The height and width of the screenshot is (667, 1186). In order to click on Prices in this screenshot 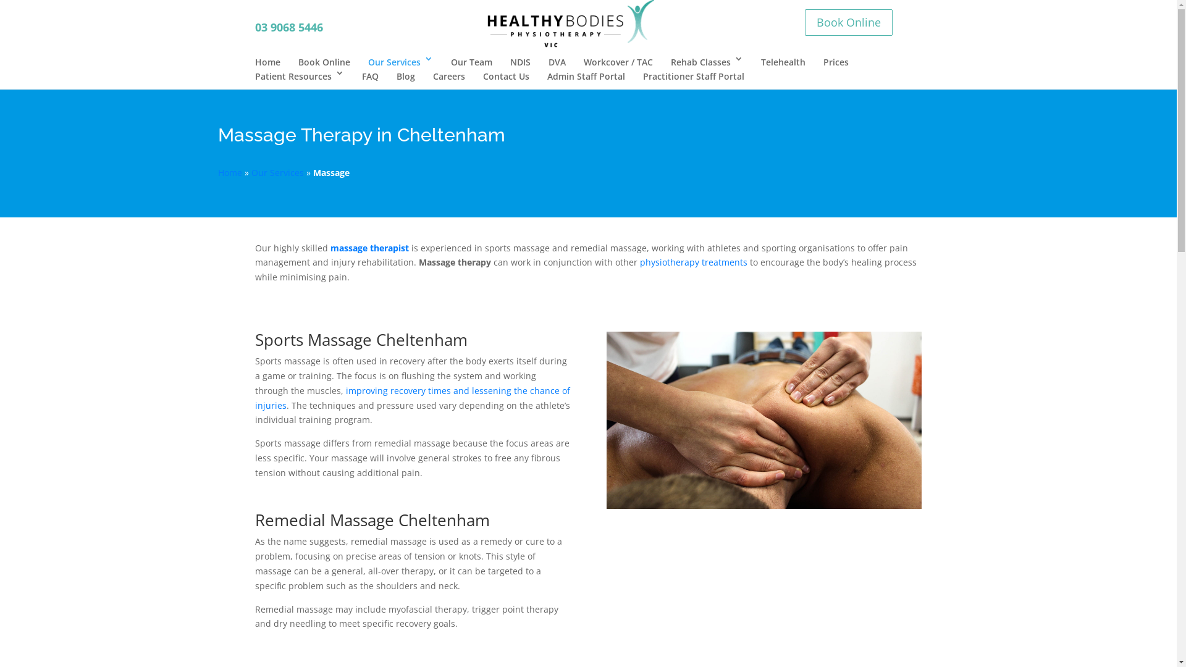, I will do `click(835, 62)`.